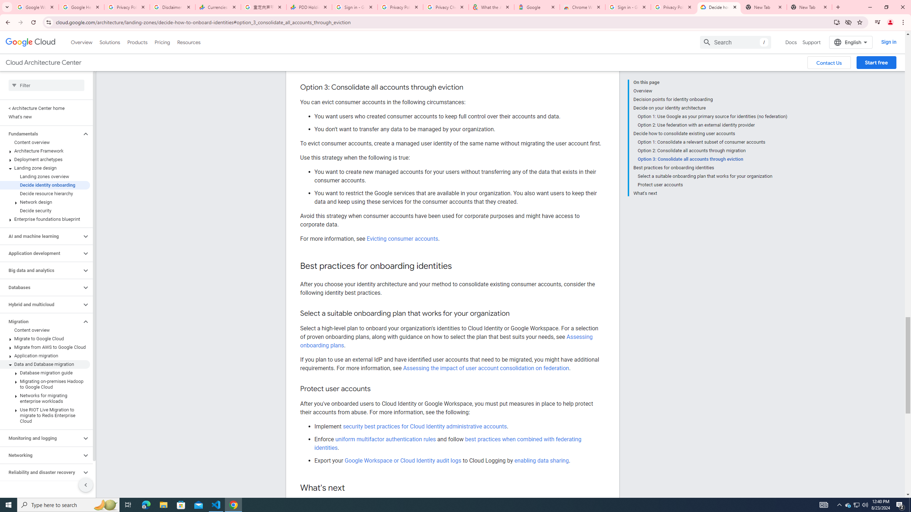  Describe the element at coordinates (45, 373) in the screenshot. I see `Database migration guide` at that location.